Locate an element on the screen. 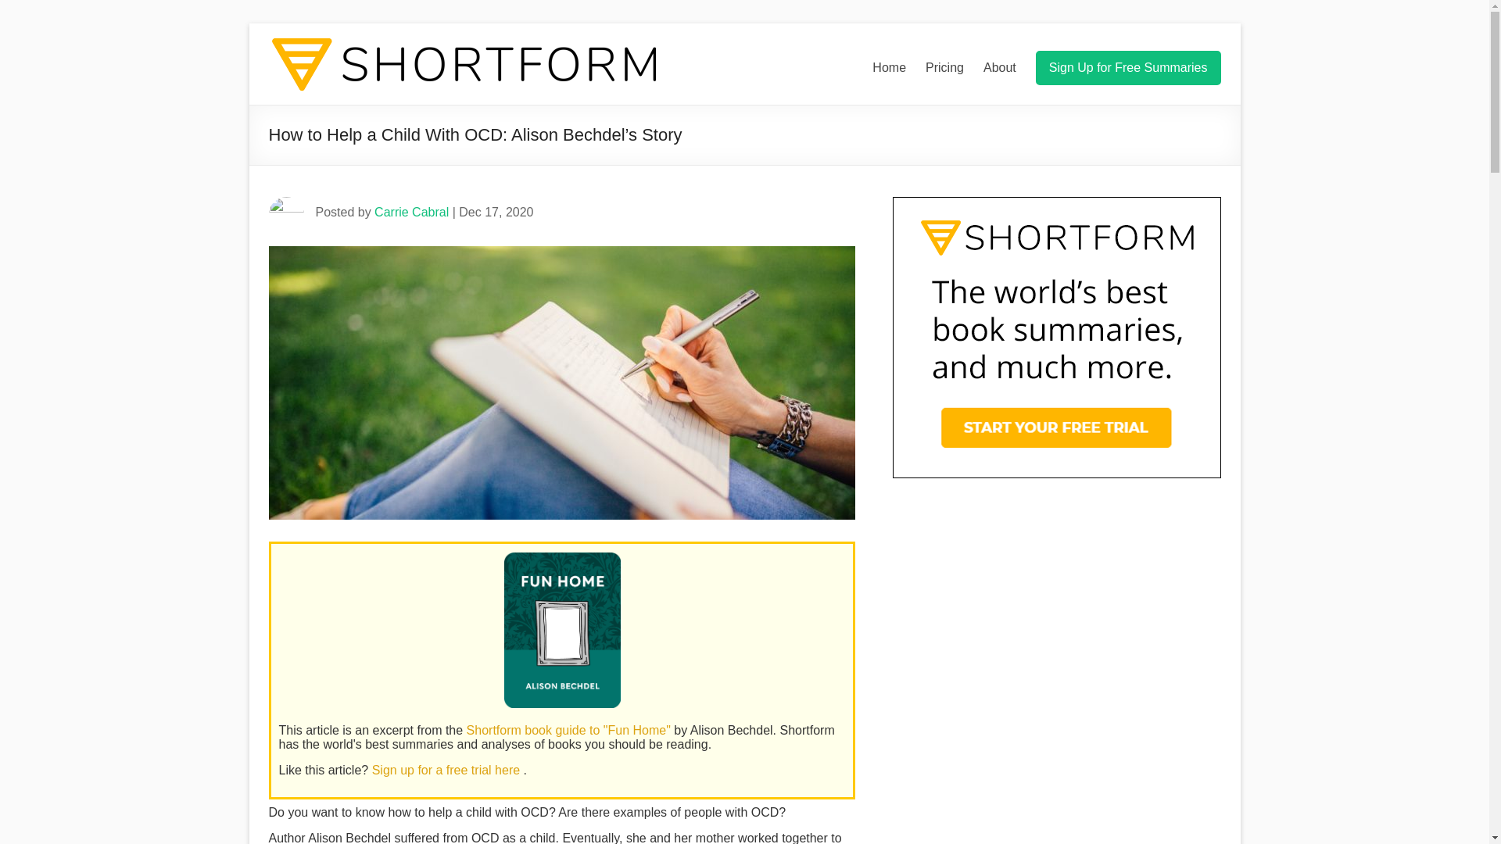 This screenshot has height=844, width=1501. Pricing is located at coordinates (944, 67).